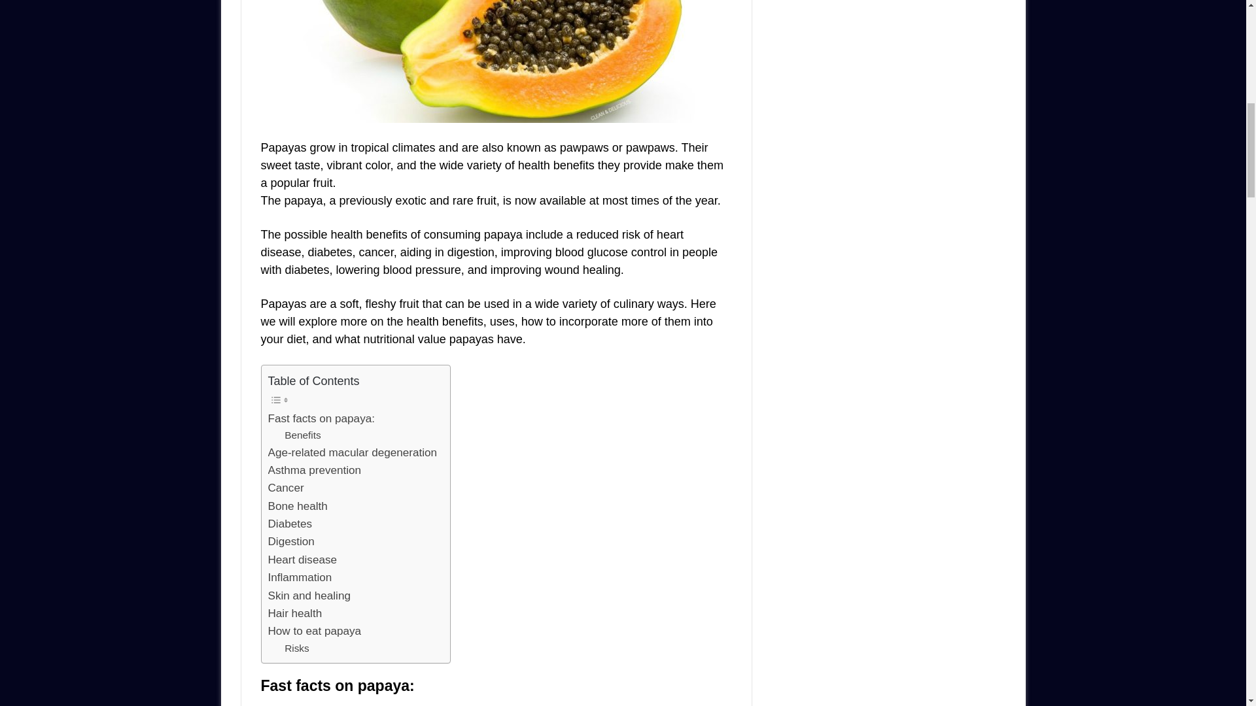  What do you see at coordinates (315, 471) in the screenshot?
I see `Asthma prevention` at bounding box center [315, 471].